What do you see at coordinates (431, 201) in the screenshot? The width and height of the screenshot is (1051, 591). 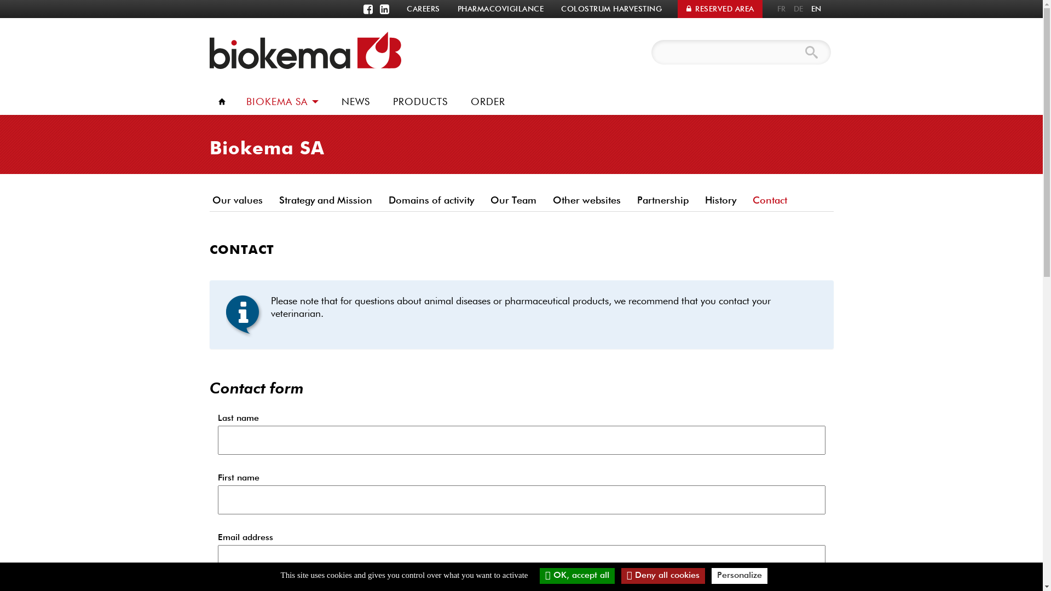 I see `Domains of activity` at bounding box center [431, 201].